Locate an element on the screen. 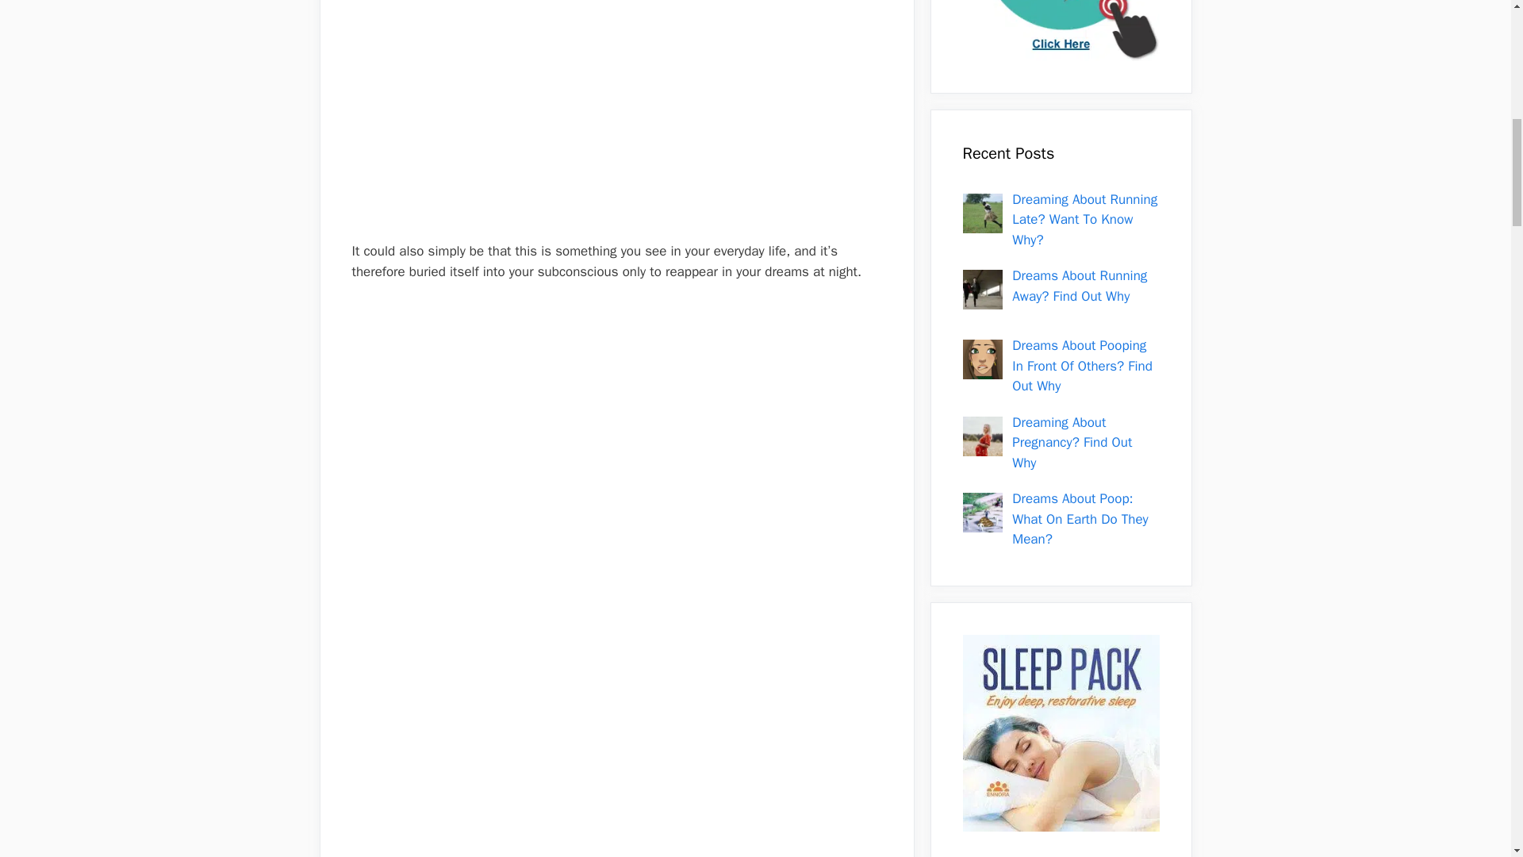  Advertisement is located at coordinates (616, 827).